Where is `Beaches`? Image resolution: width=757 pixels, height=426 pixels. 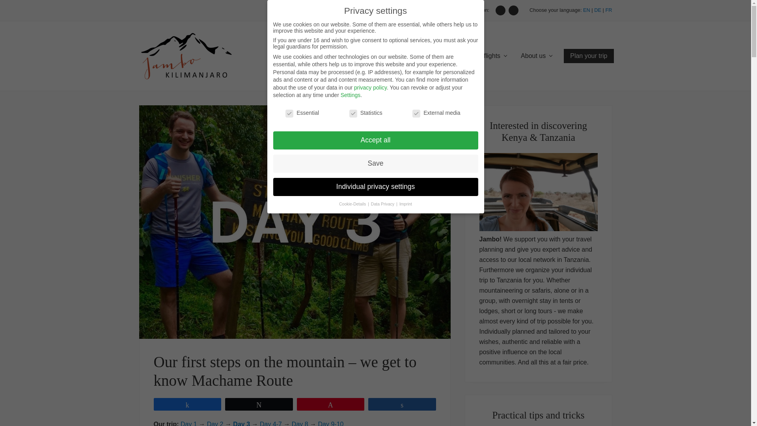
Beaches is located at coordinates (408, 56).